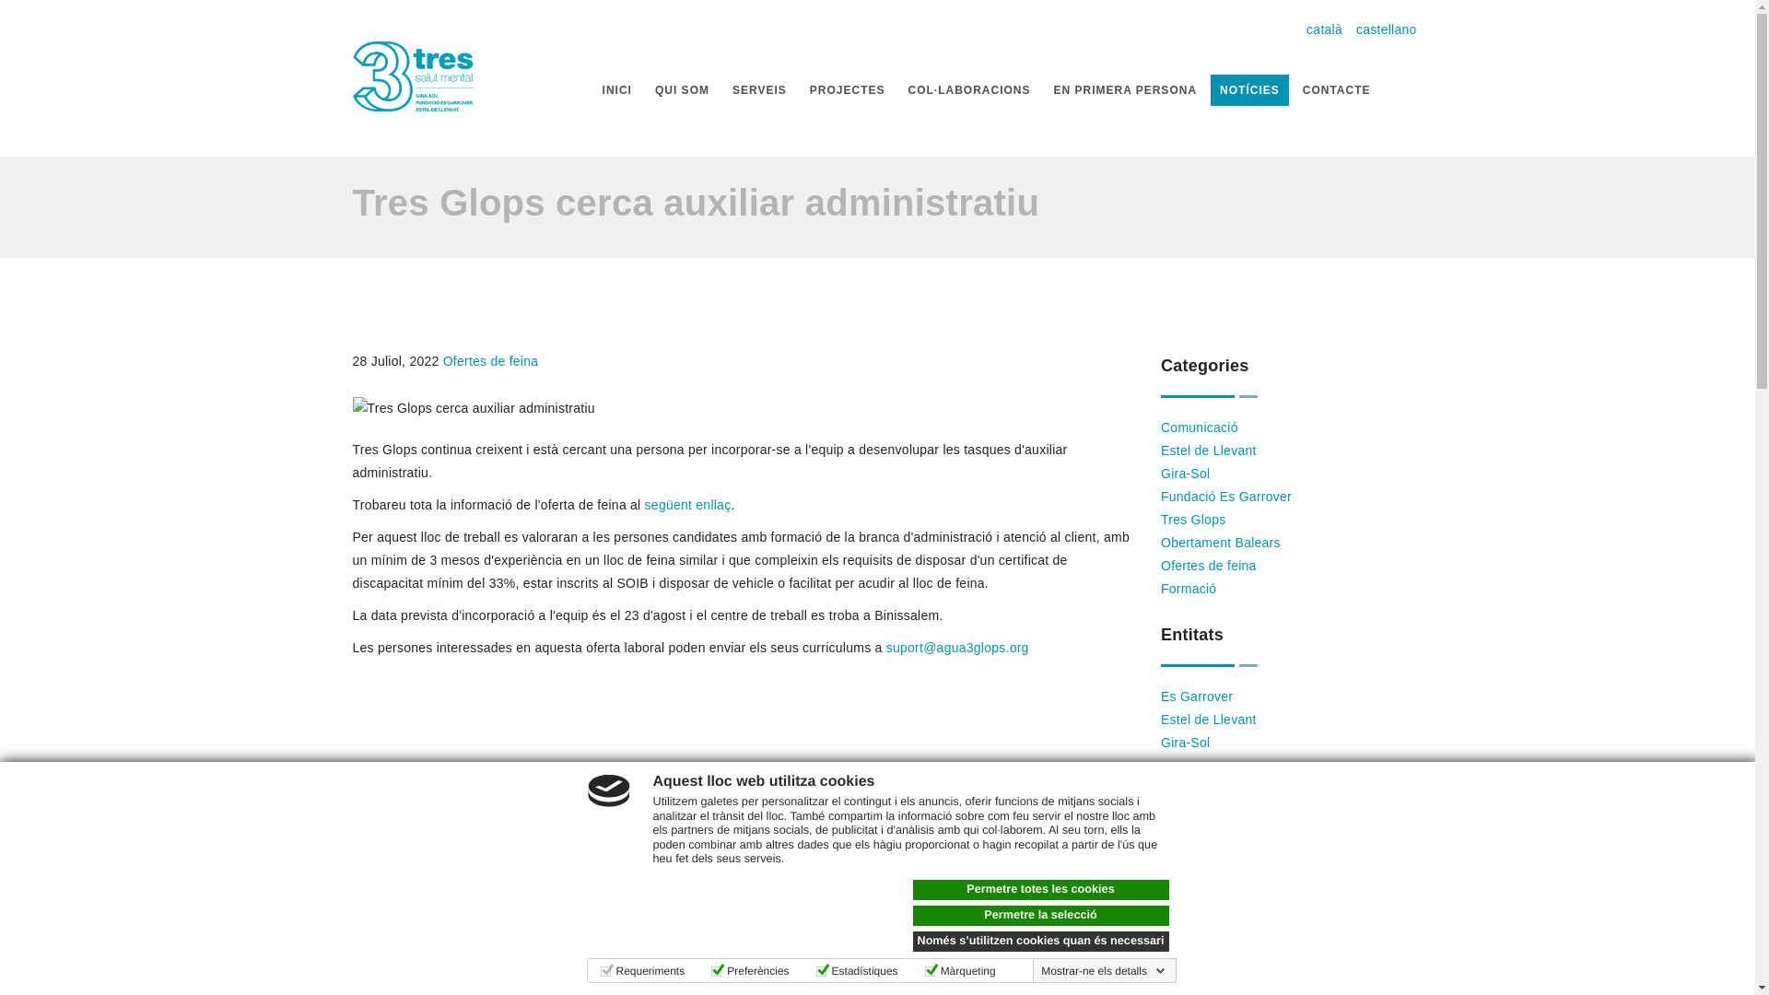  I want to click on Gira-Sol, so click(1185, 474).